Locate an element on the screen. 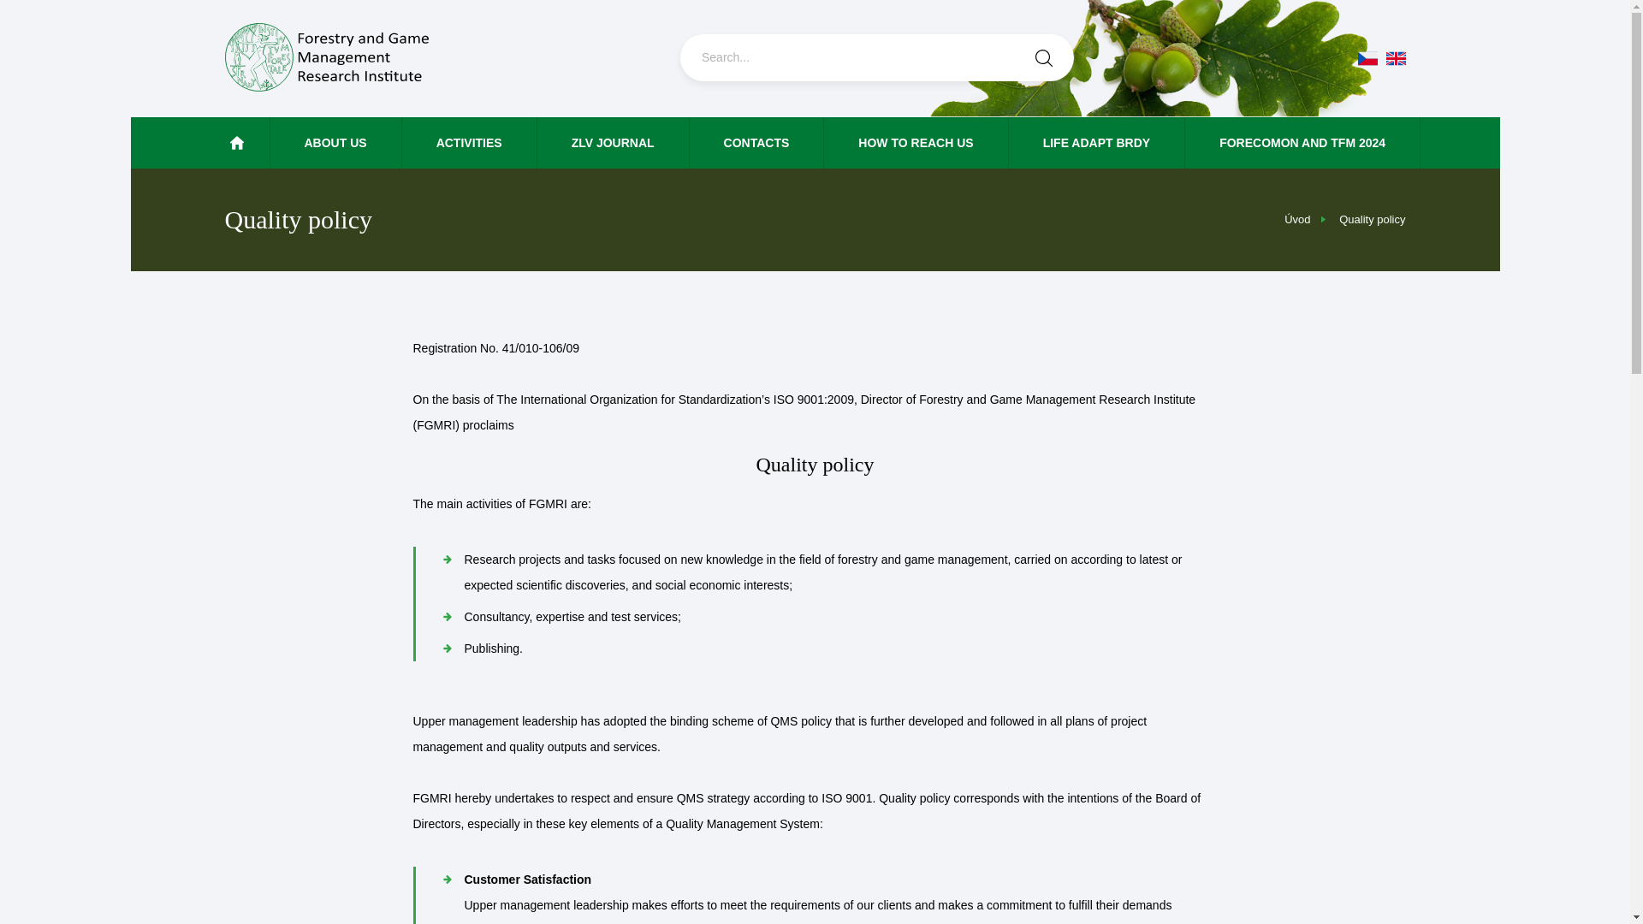  ZLV JOURNAL is located at coordinates (613, 142).